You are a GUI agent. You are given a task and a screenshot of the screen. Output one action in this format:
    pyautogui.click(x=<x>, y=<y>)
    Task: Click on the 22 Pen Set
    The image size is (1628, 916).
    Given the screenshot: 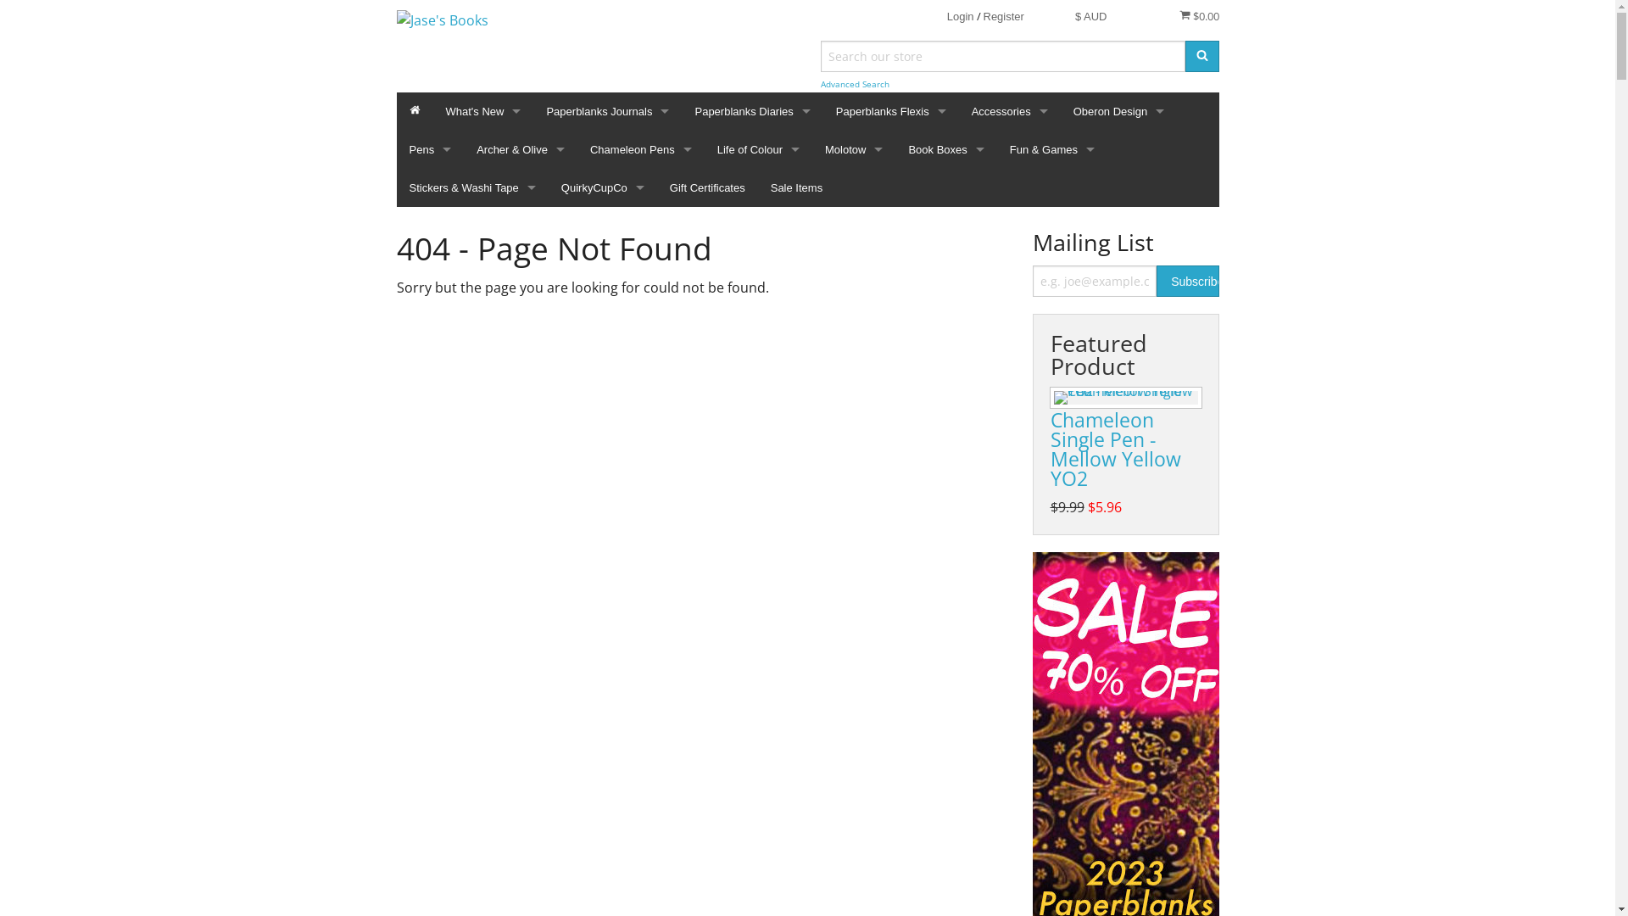 What is the action you would take?
    pyautogui.click(x=641, y=361)
    